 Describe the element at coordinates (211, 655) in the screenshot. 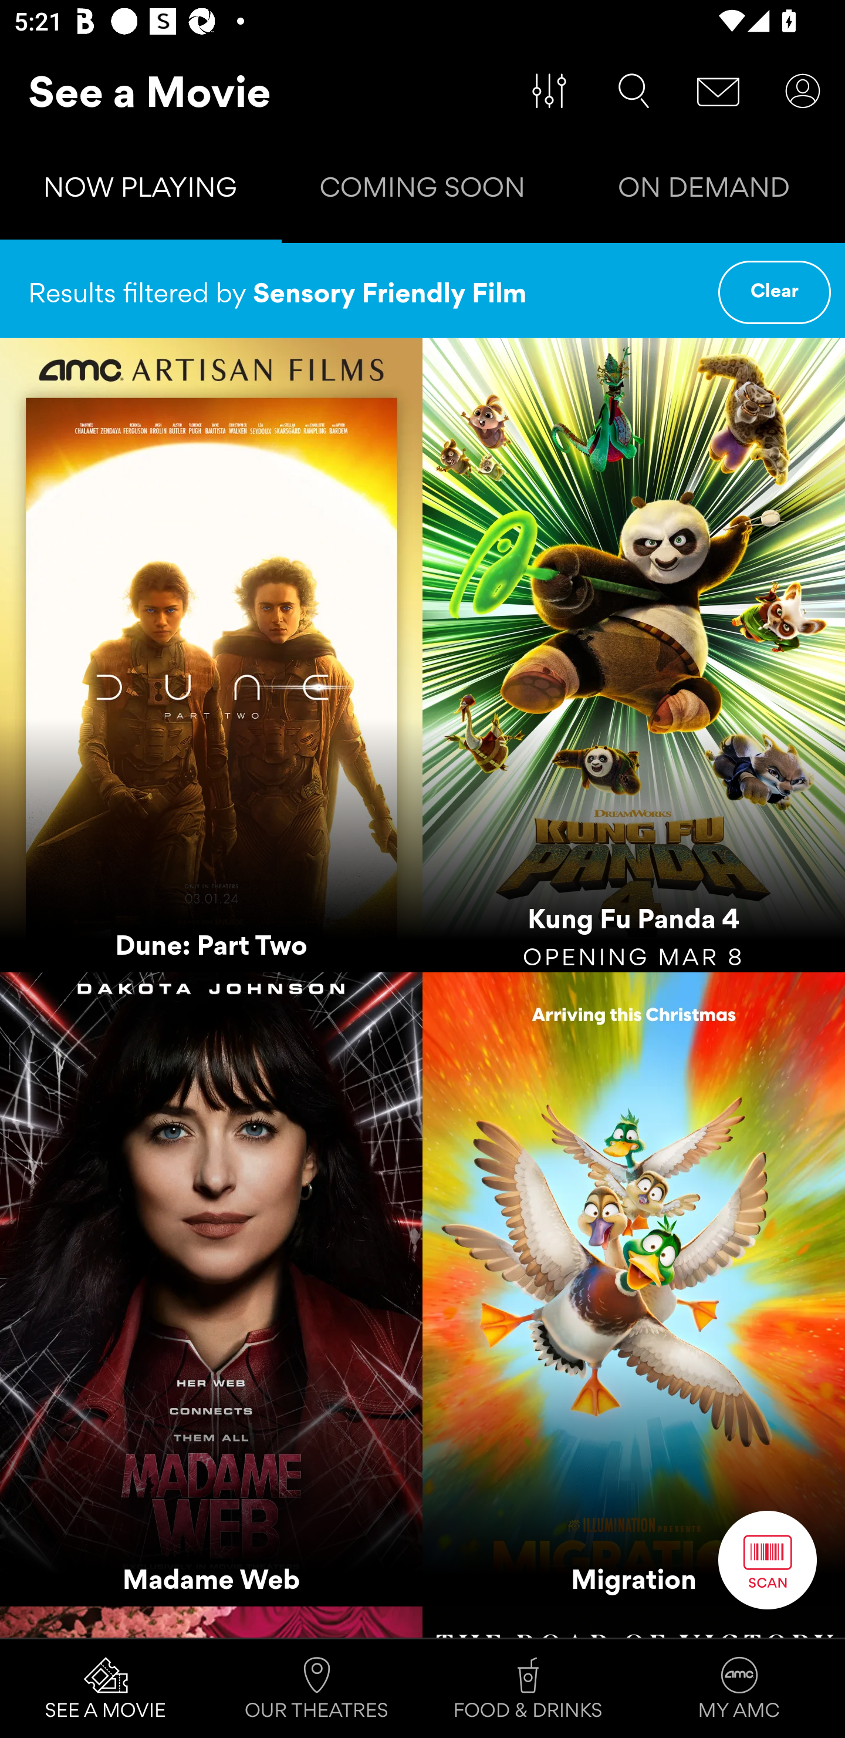

I see `Dune: Part Two` at that location.